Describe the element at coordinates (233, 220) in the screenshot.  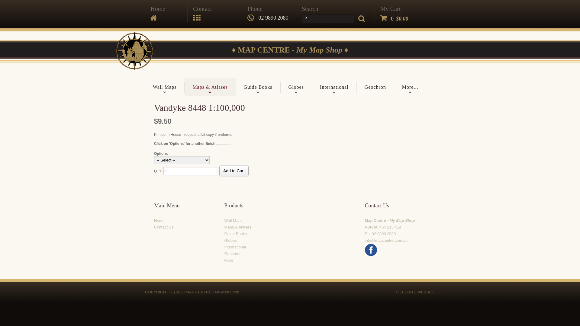
I see `Wall Maps` at that location.